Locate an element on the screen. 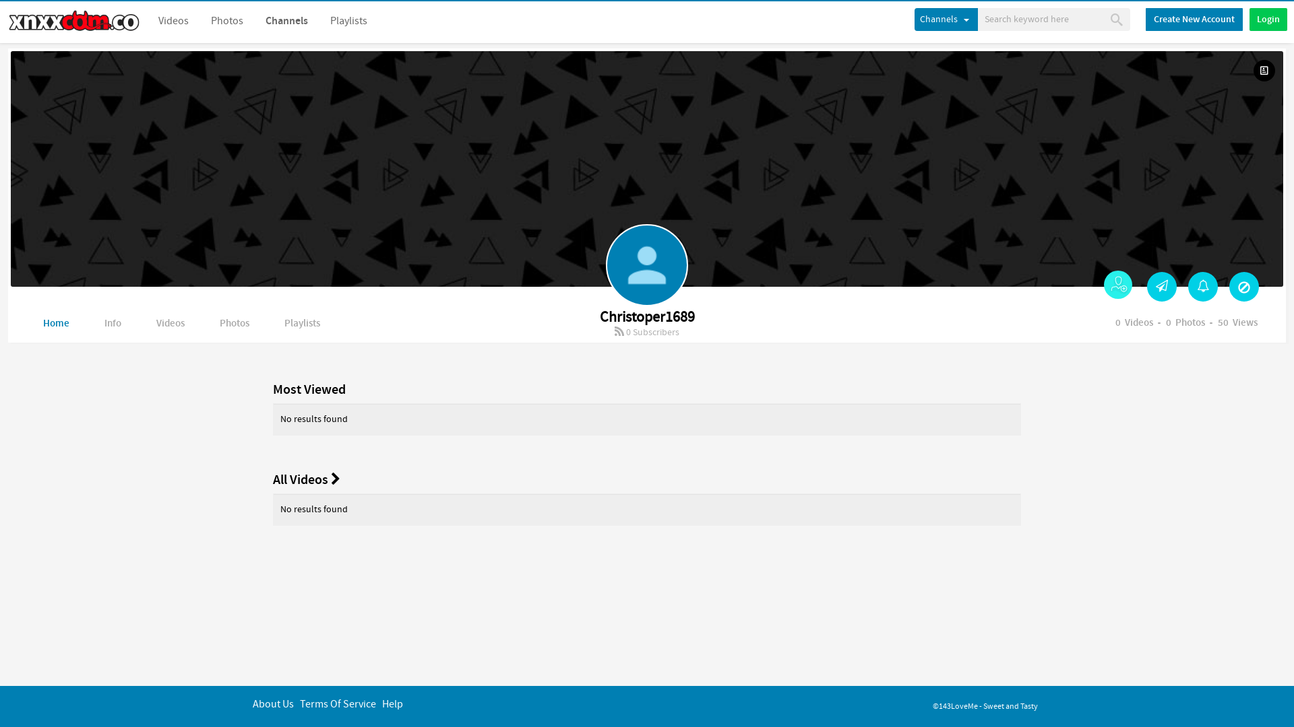 This screenshot has height=727, width=1294. Videos is located at coordinates (174, 22).